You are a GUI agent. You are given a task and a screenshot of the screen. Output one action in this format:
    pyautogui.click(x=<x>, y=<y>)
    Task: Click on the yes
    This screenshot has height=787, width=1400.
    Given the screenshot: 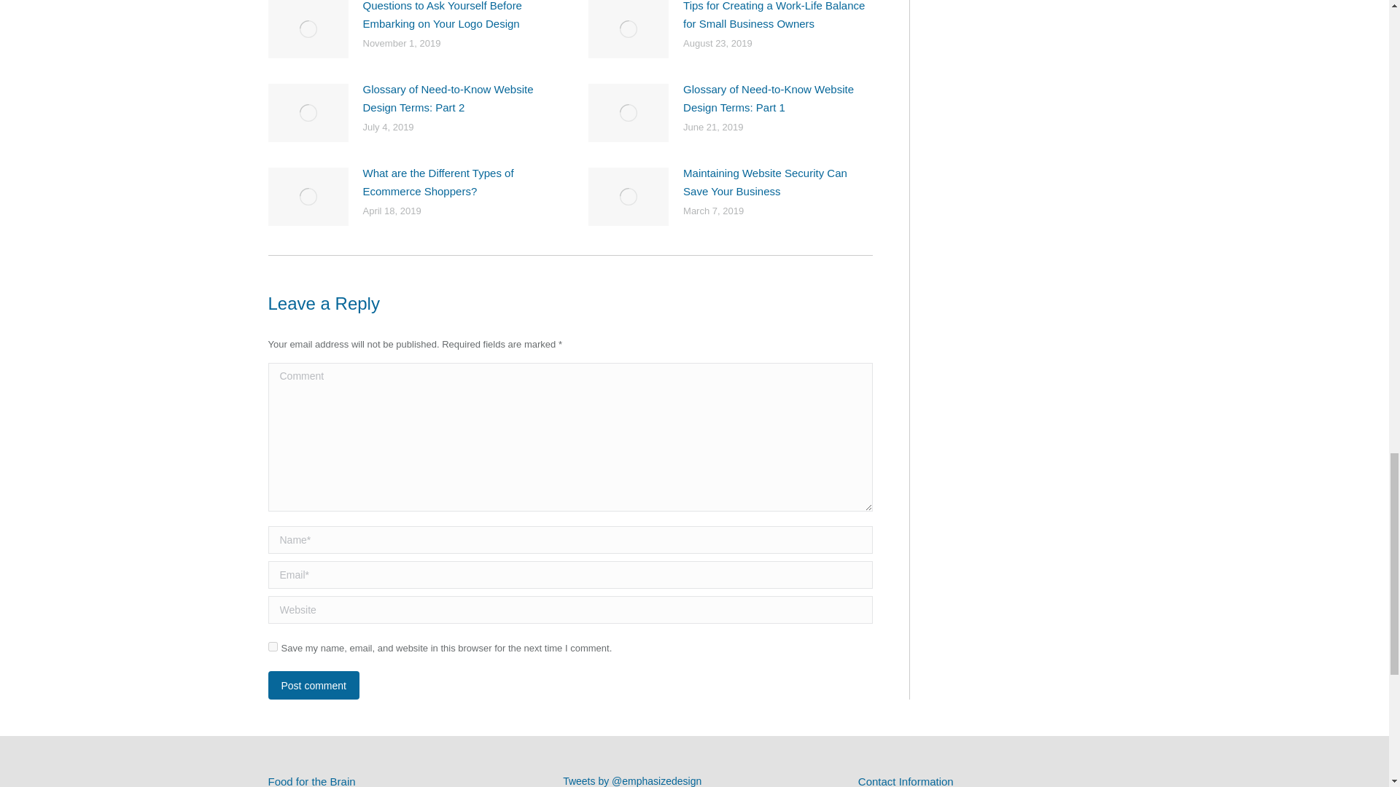 What is the action you would take?
    pyautogui.click(x=273, y=647)
    